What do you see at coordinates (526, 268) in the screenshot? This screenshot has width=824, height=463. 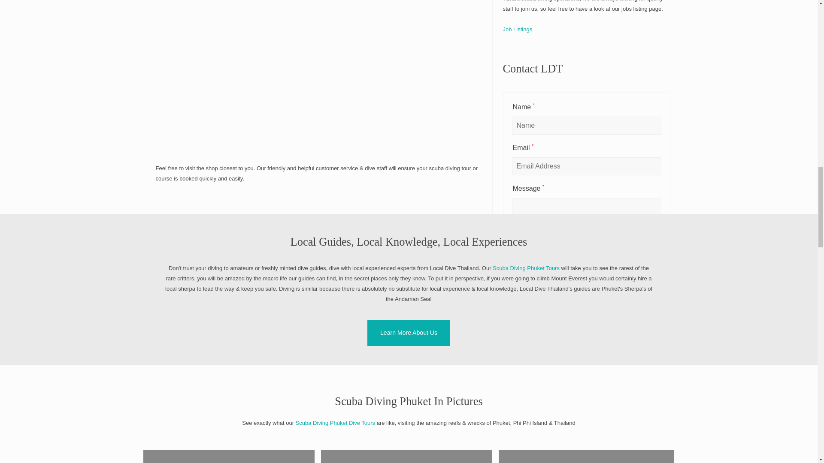 I see `Scuba Diving Phuket Tours` at bounding box center [526, 268].